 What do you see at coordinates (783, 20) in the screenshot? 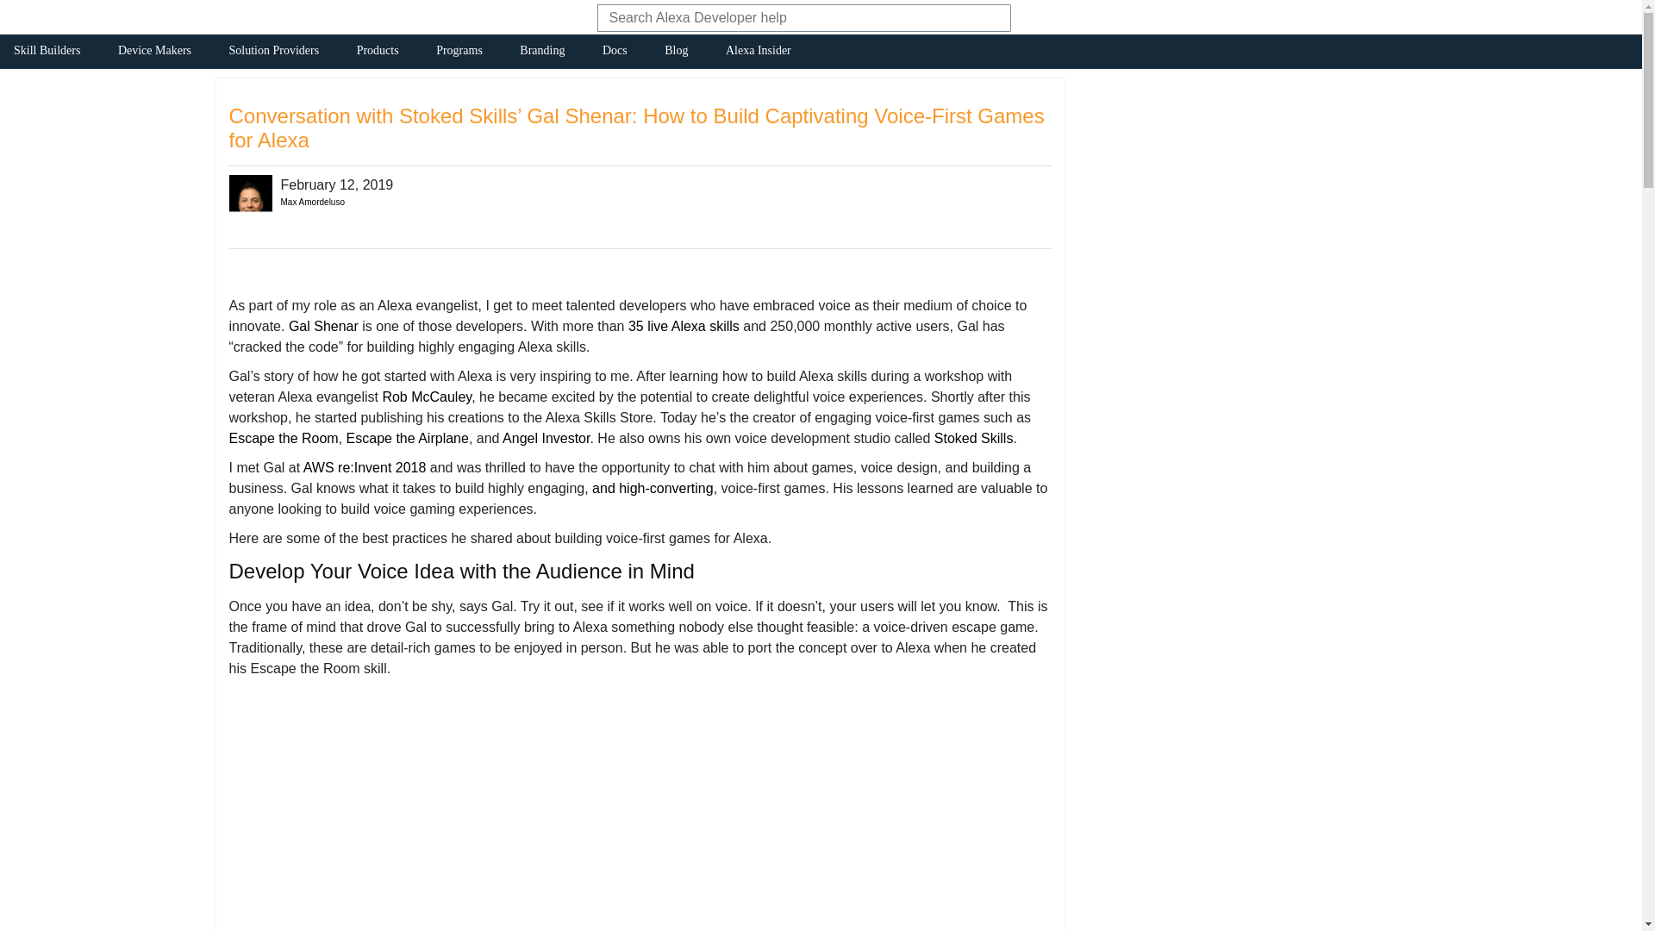
I see `Insert a query. Press enter to send` at bounding box center [783, 20].